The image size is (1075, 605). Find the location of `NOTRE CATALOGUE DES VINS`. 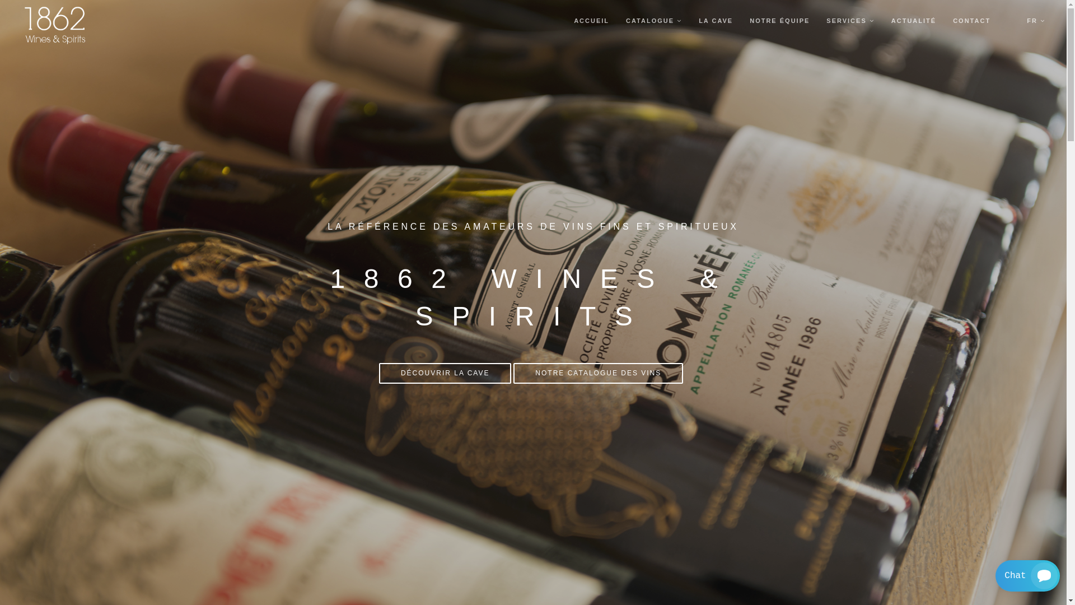

NOTRE CATALOGUE DES VINS is located at coordinates (598, 373).